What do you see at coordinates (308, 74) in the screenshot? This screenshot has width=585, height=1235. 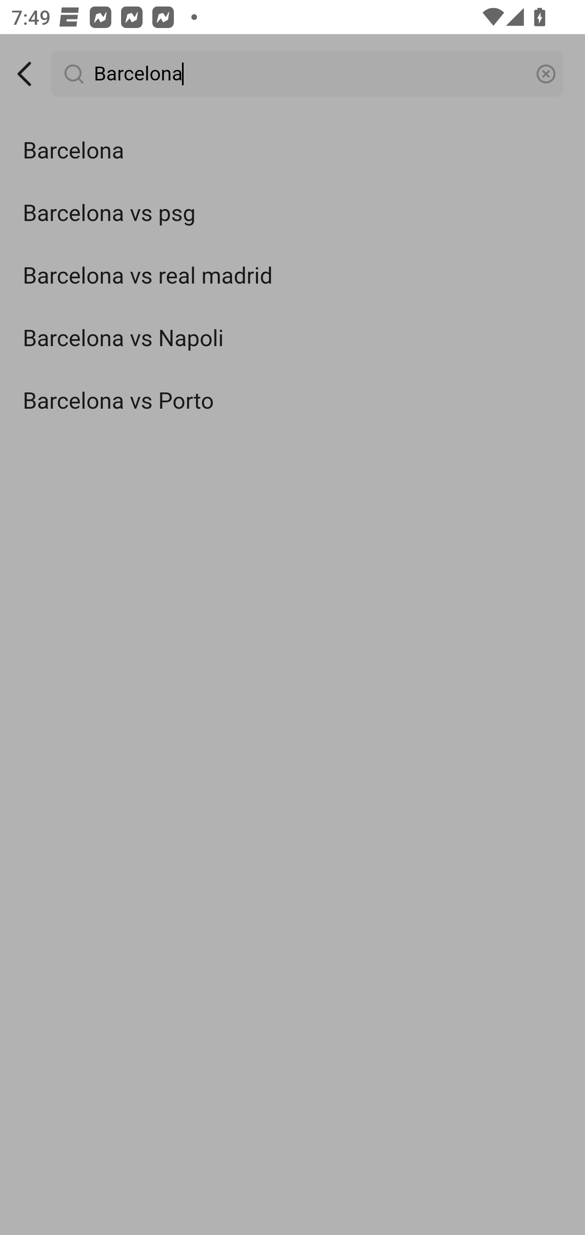 I see `Barcelona` at bounding box center [308, 74].